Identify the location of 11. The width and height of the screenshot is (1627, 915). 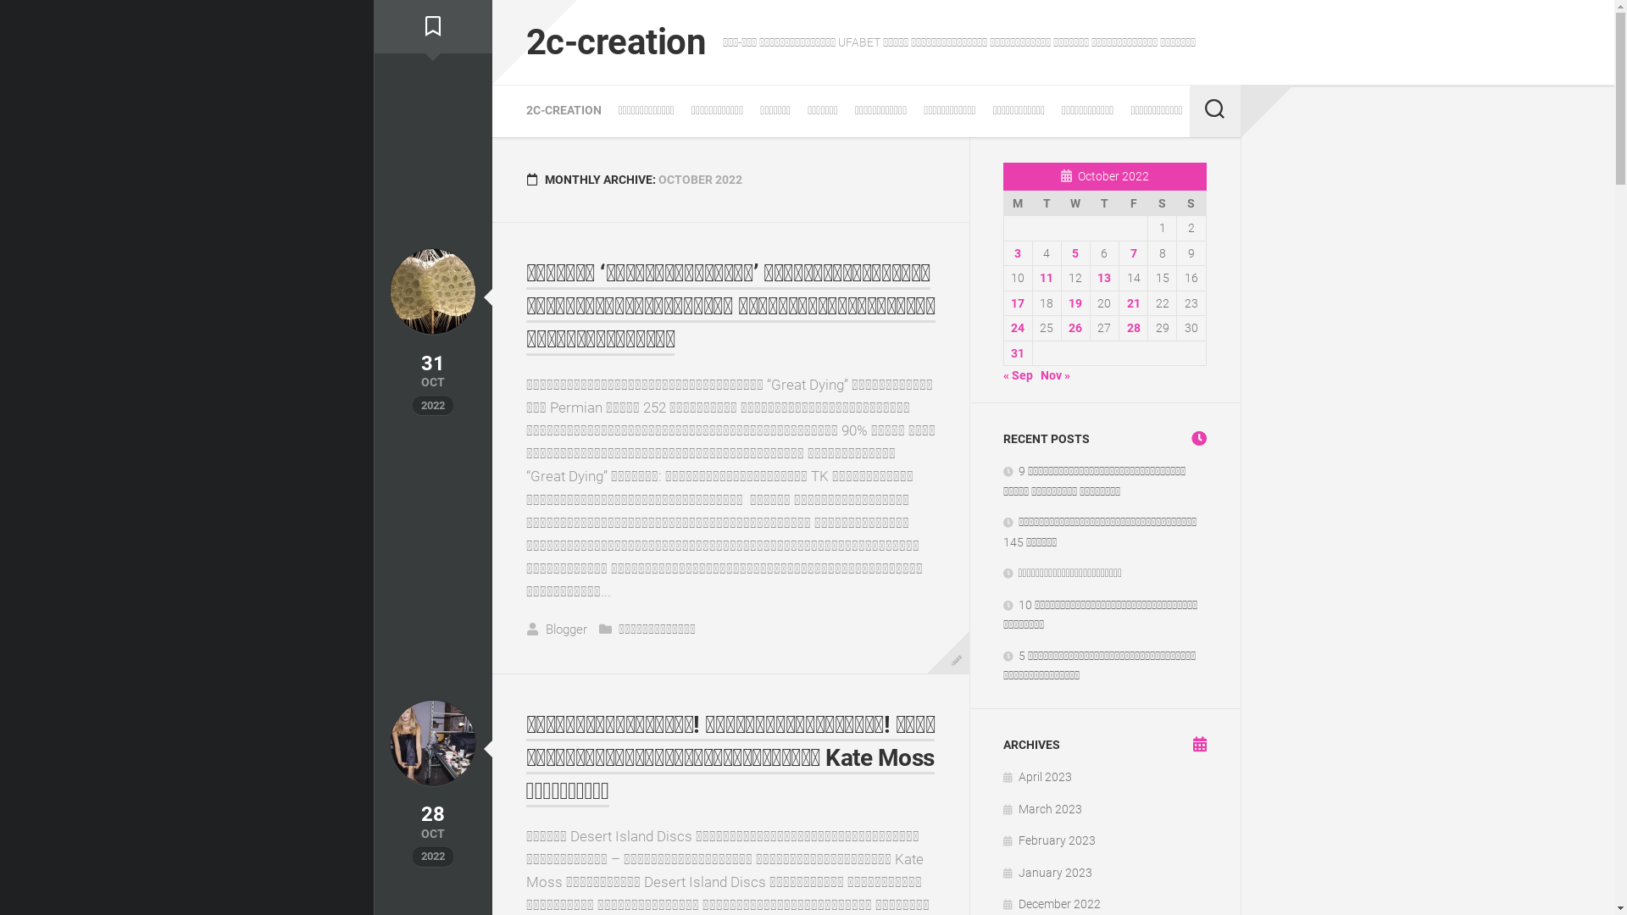
(1047, 278).